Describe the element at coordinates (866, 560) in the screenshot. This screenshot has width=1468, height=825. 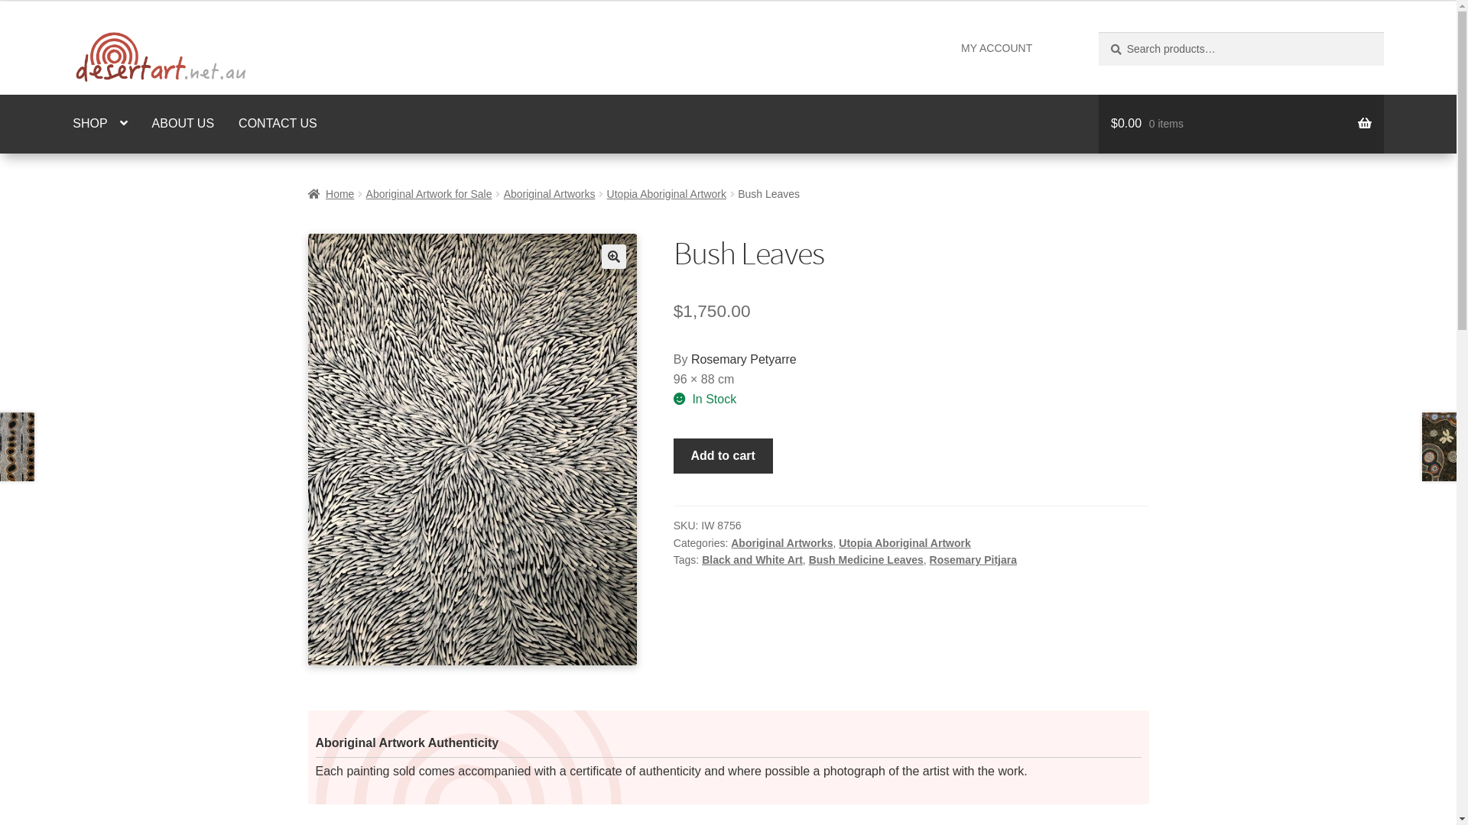
I see `Bush Medicine Leaves` at that location.